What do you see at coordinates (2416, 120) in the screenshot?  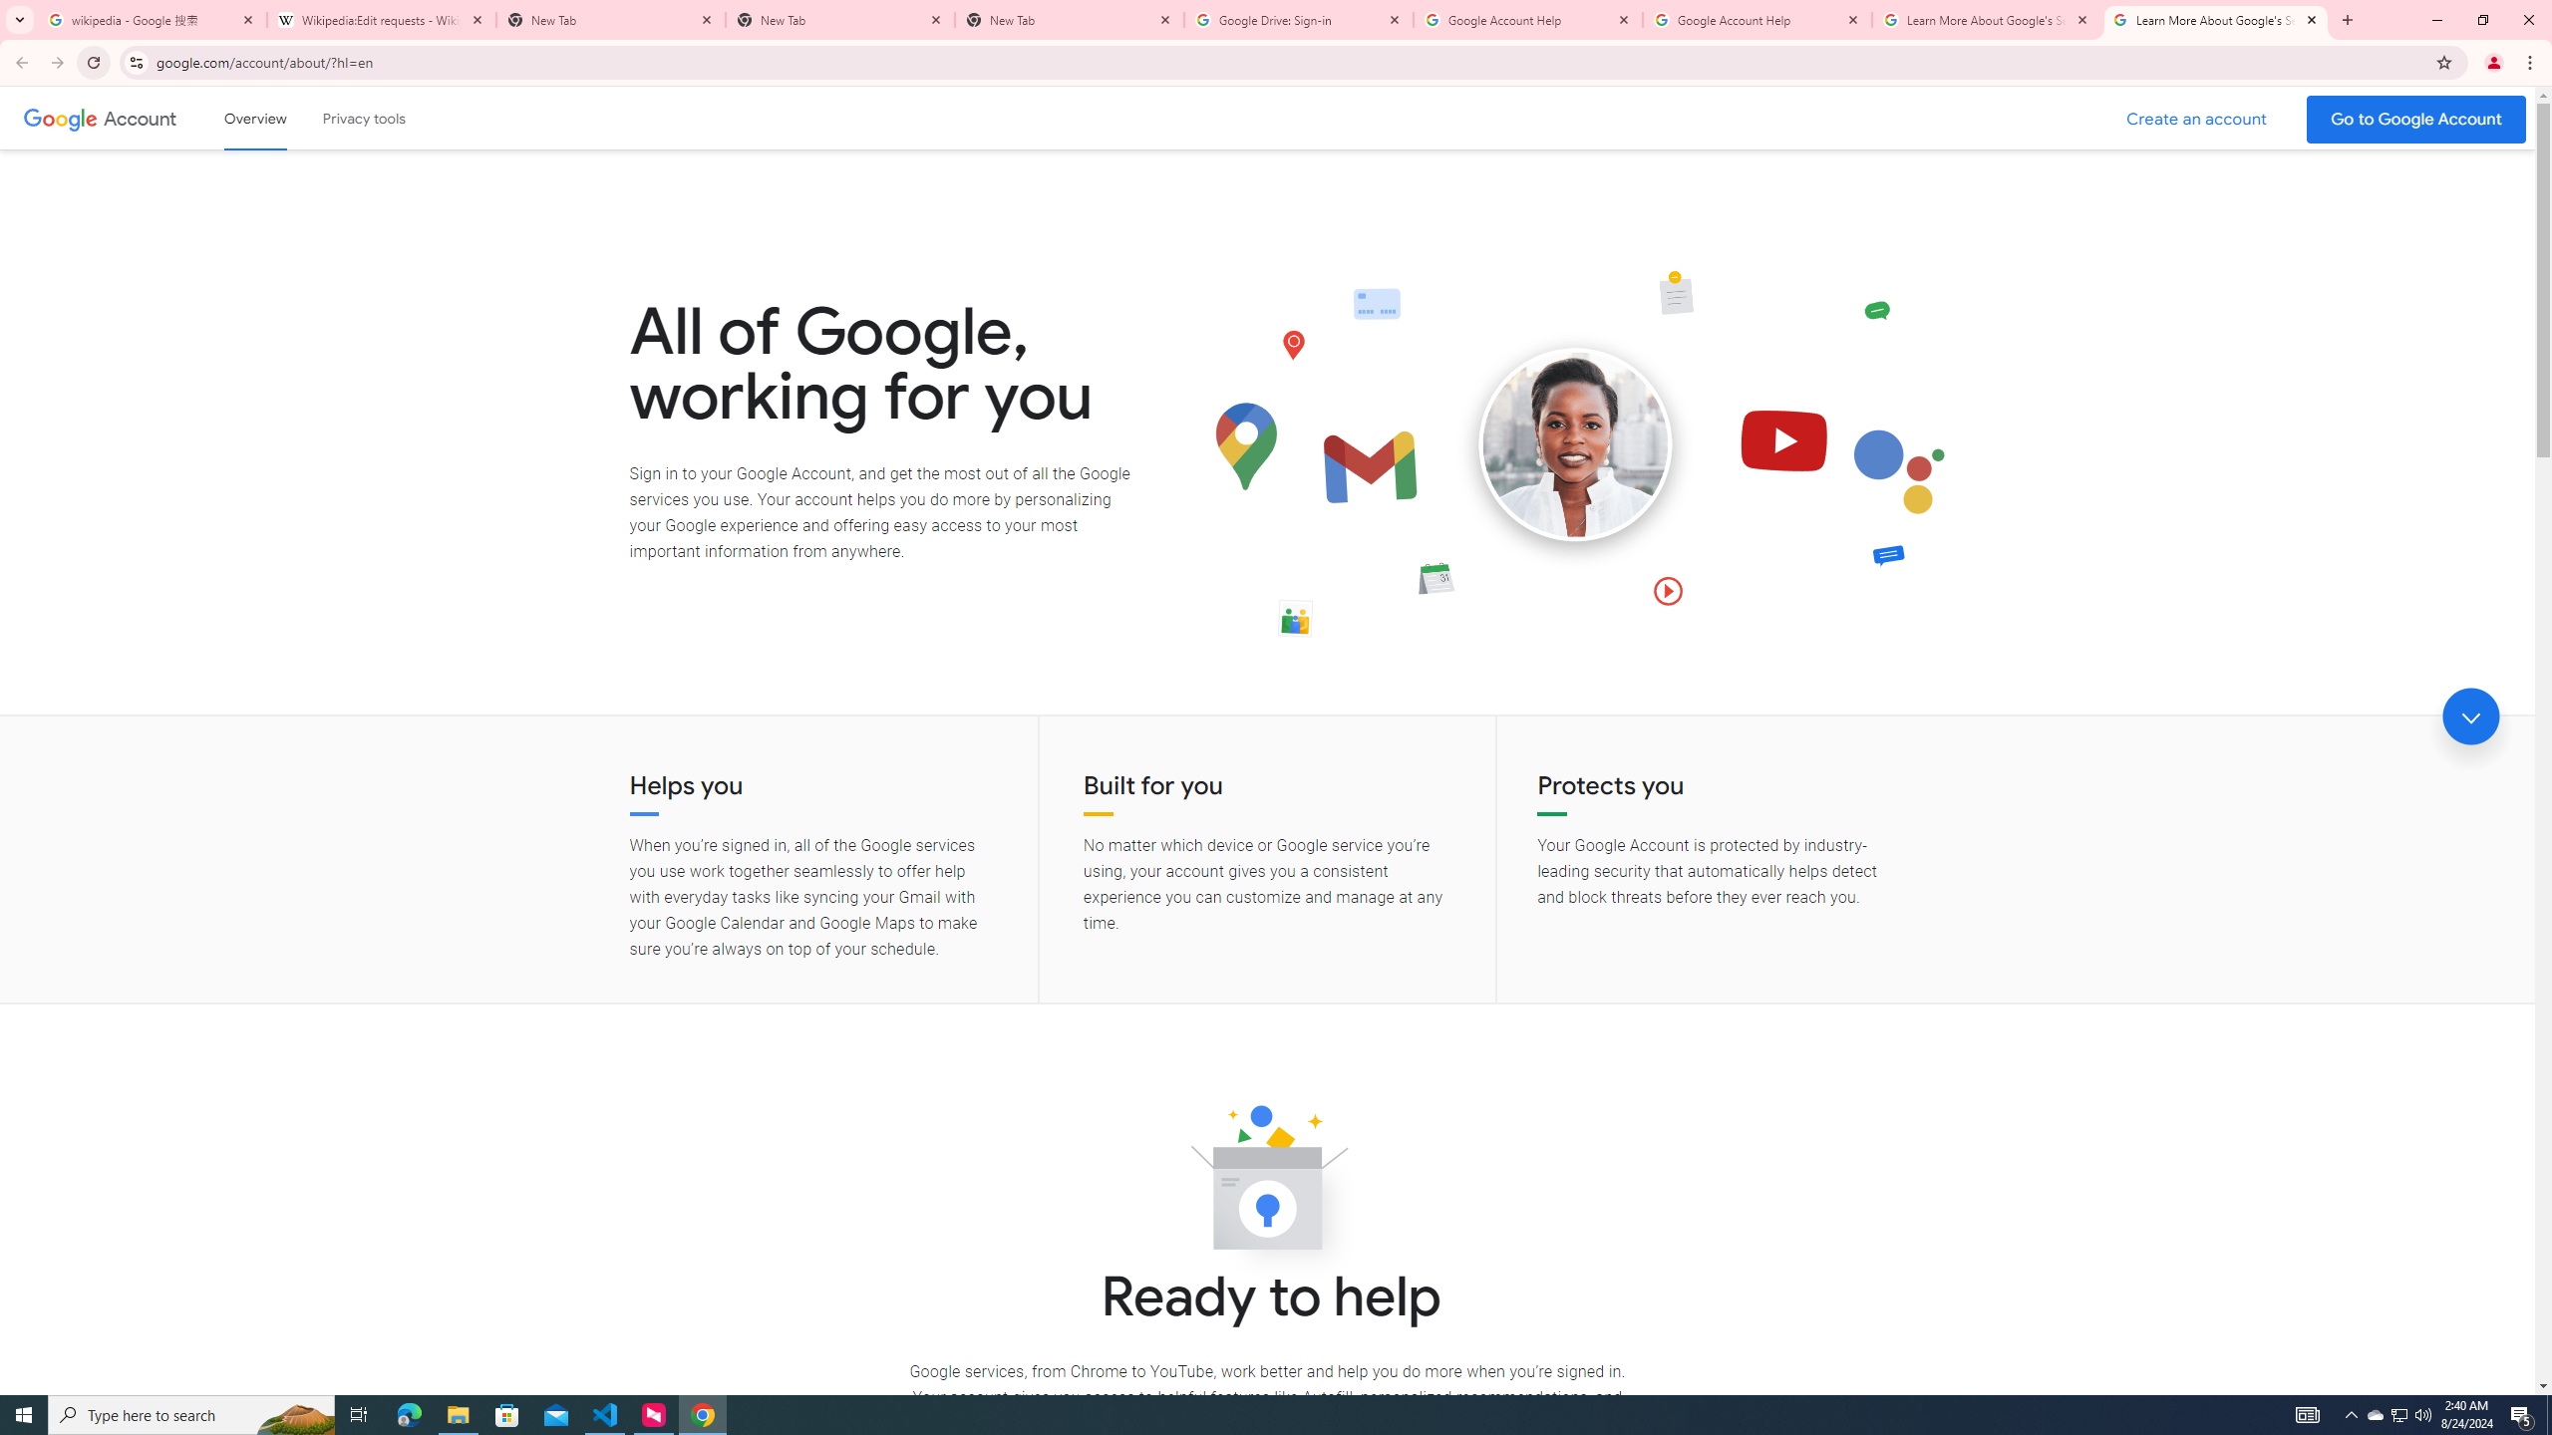 I see `Go to your Google Account` at bounding box center [2416, 120].